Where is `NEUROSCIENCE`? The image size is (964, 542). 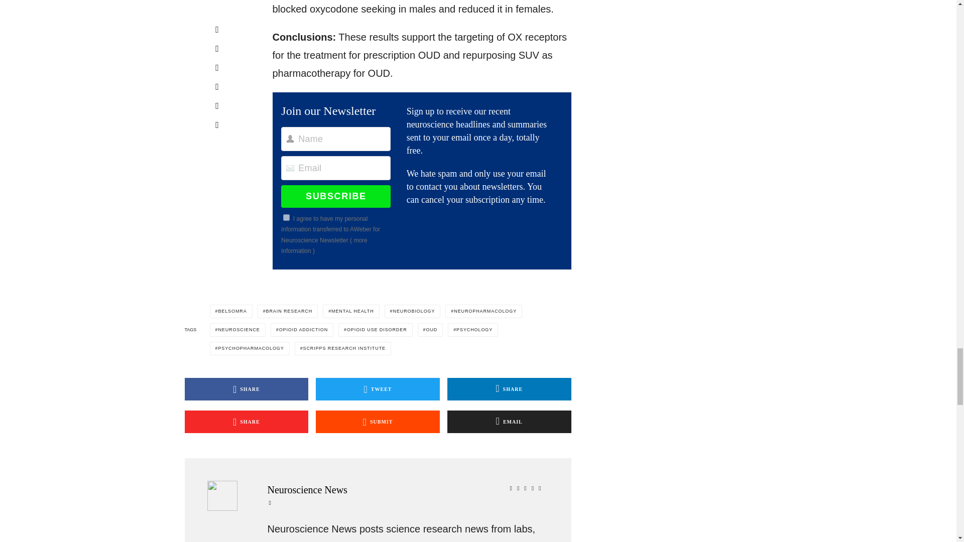 NEUROSCIENCE is located at coordinates (238, 329).